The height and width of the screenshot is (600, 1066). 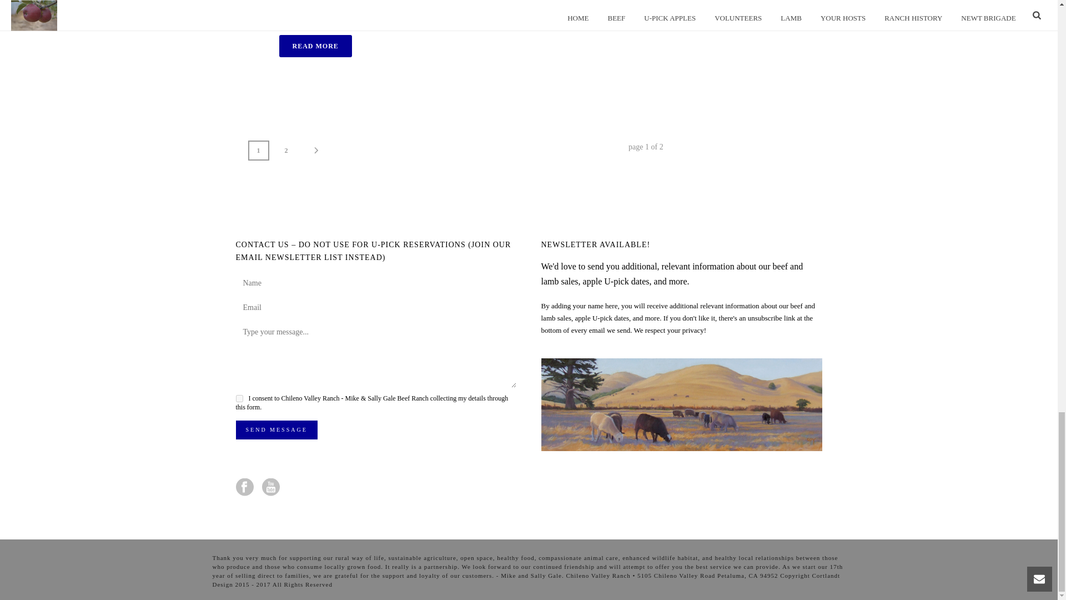 What do you see at coordinates (244, 488) in the screenshot?
I see ` facebook` at bounding box center [244, 488].